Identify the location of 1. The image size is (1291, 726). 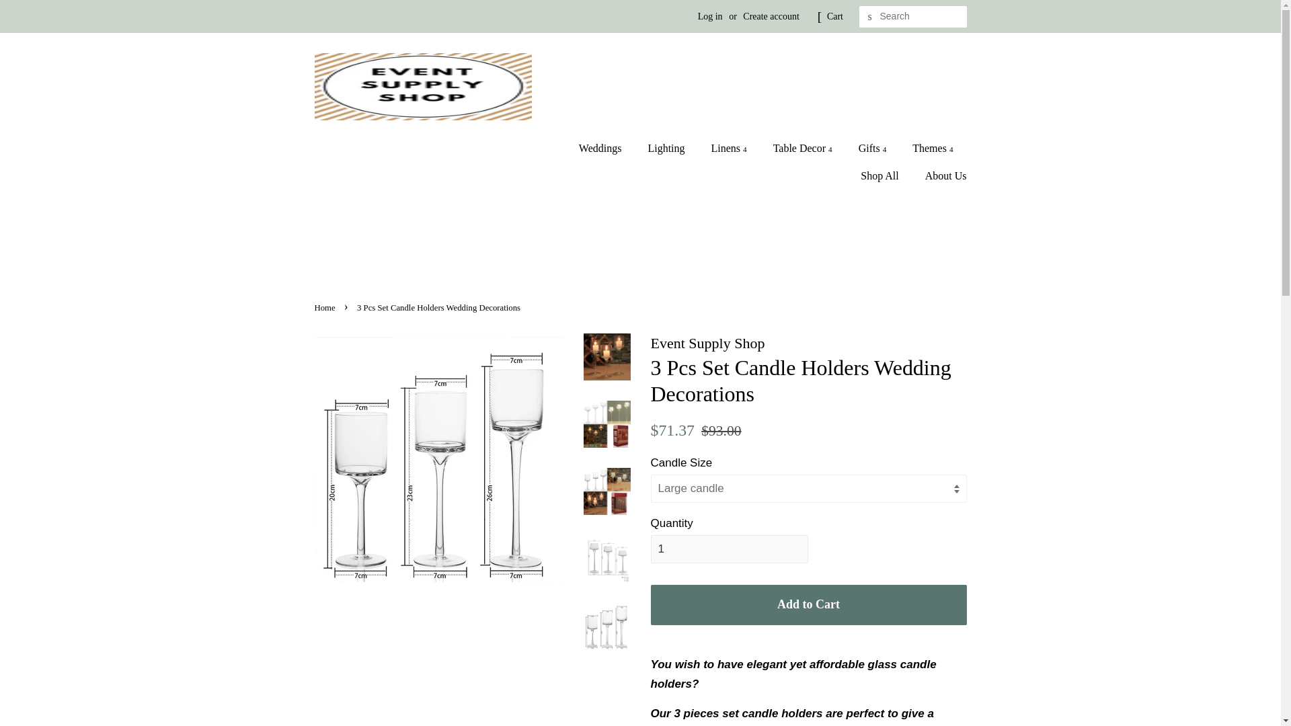
(729, 549).